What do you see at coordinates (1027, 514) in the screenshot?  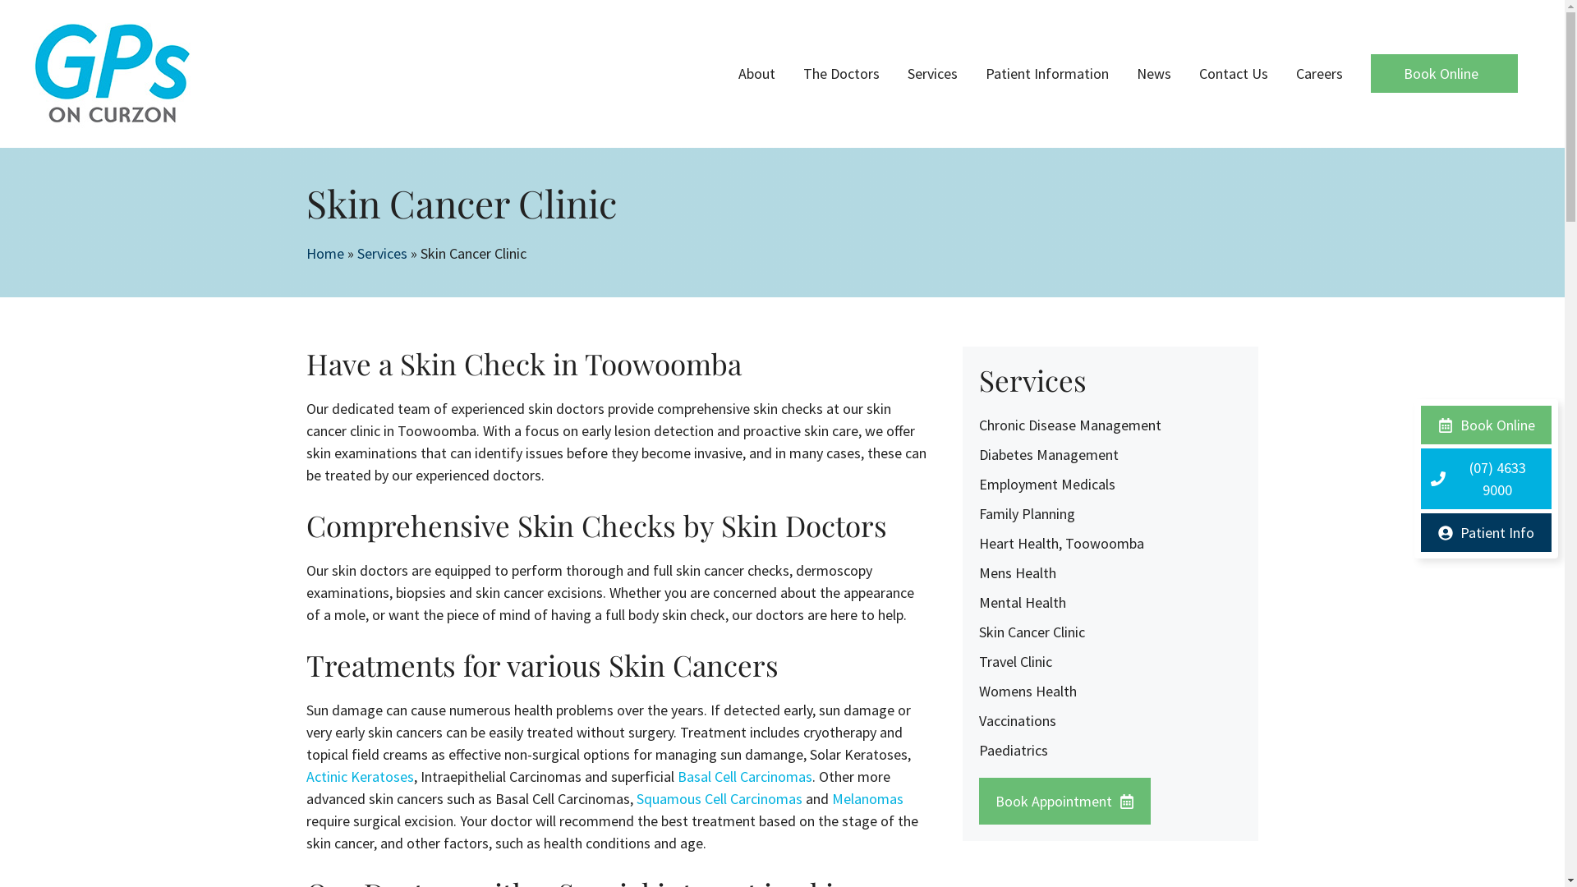 I see `Family Planning` at bounding box center [1027, 514].